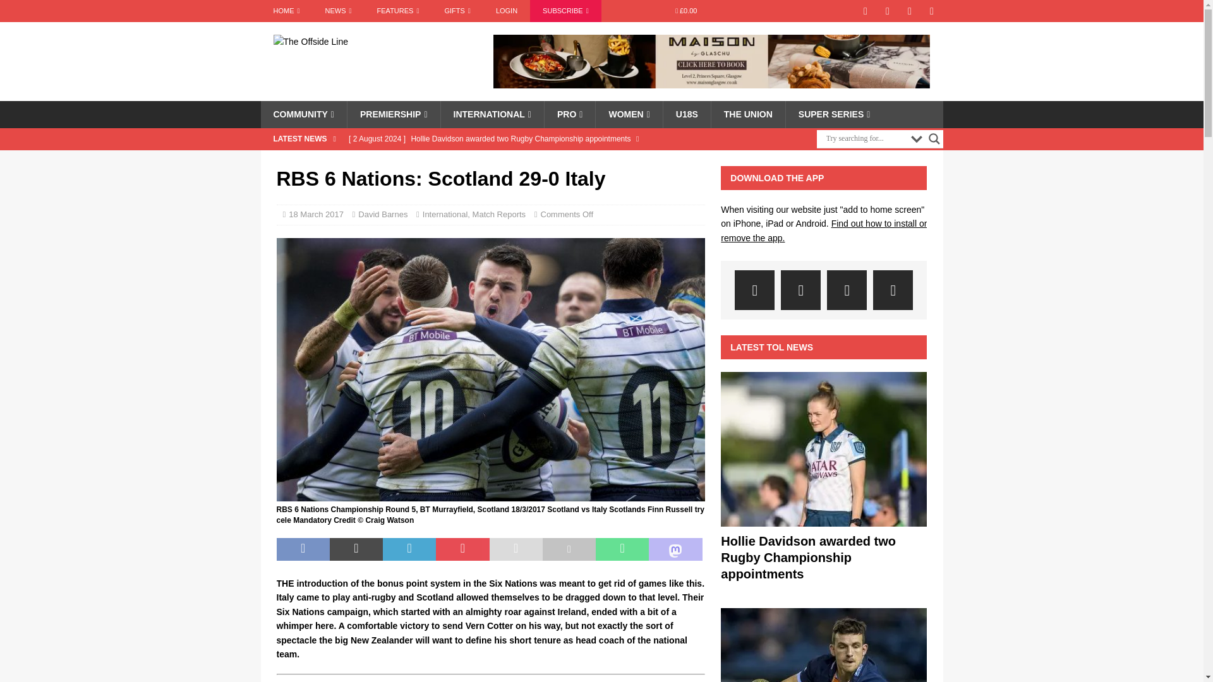 The image size is (1213, 682). I want to click on Help us keep it covered this season, so click(566, 11).